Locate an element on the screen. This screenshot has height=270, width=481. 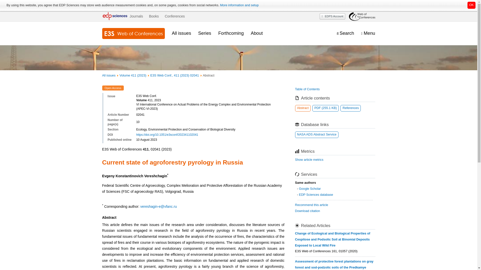
Conferences is located at coordinates (175, 16).